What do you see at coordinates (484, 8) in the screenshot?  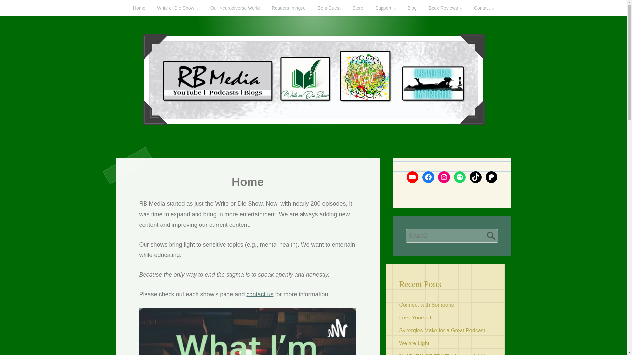 I see `Contact` at bounding box center [484, 8].